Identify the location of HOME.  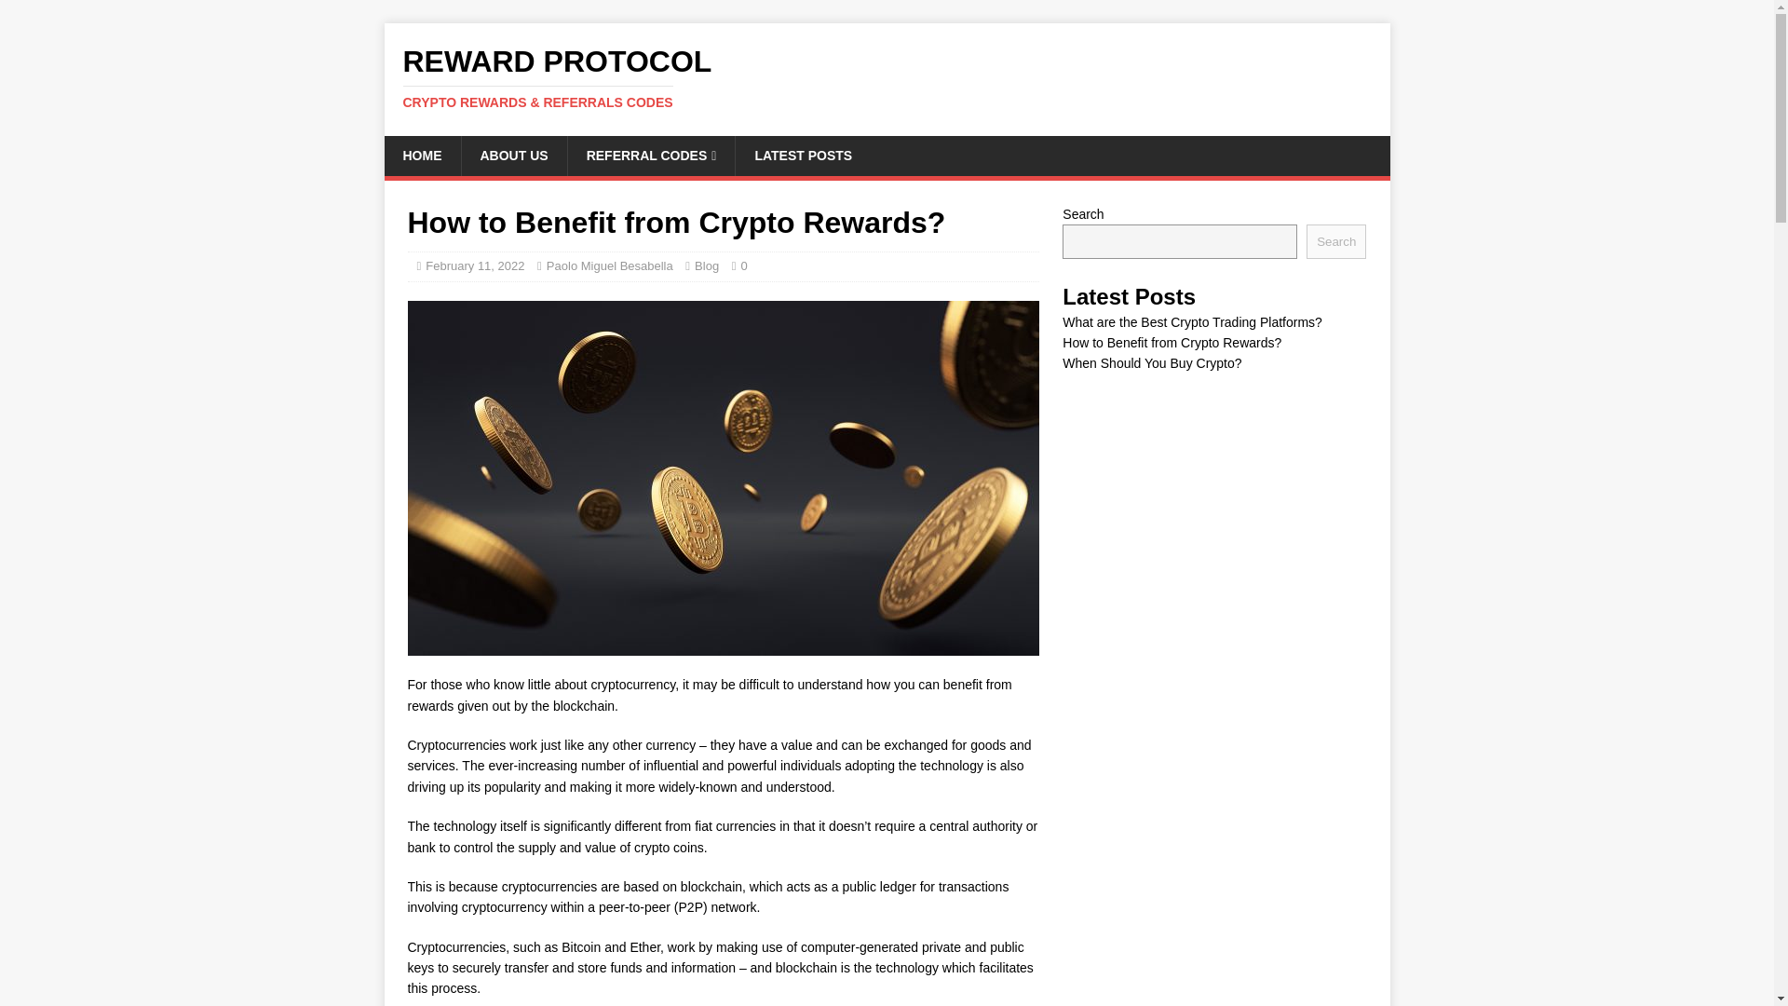
(421, 155).